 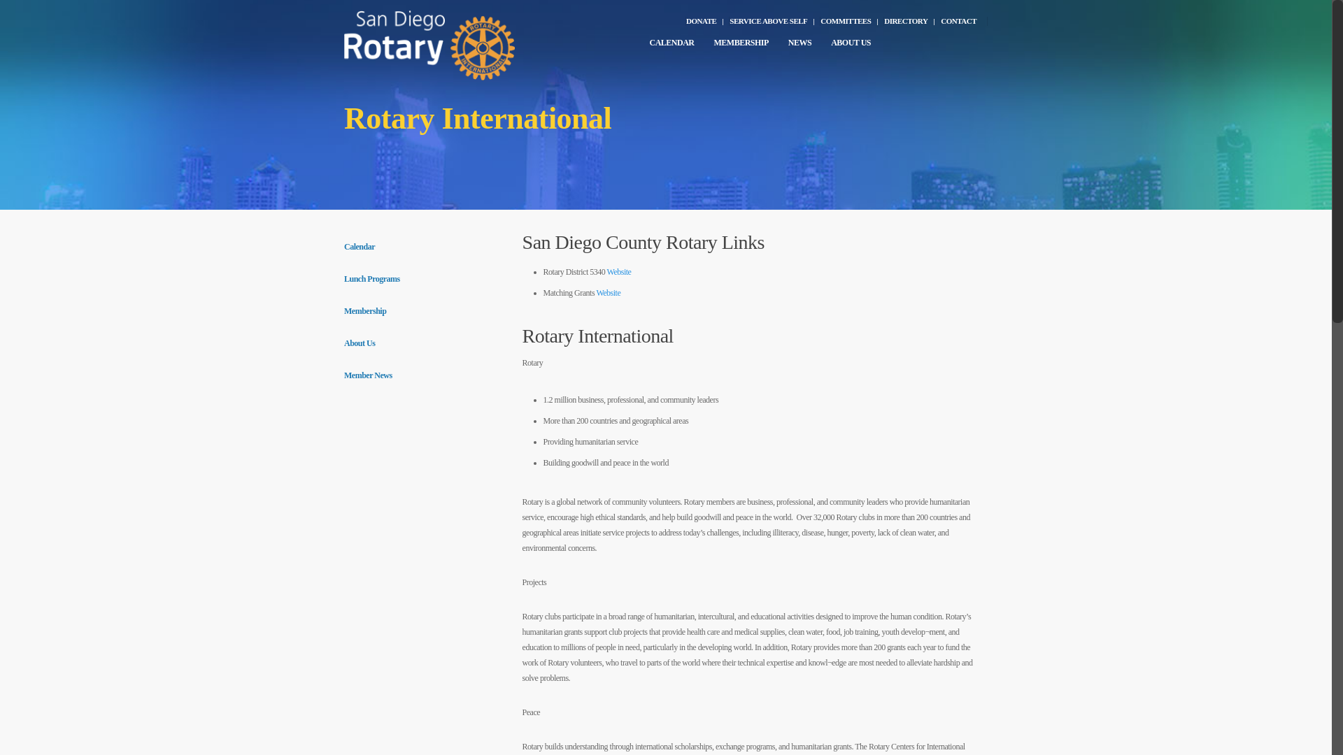 What do you see at coordinates (618, 272) in the screenshot?
I see `Rotary District Web site` at bounding box center [618, 272].